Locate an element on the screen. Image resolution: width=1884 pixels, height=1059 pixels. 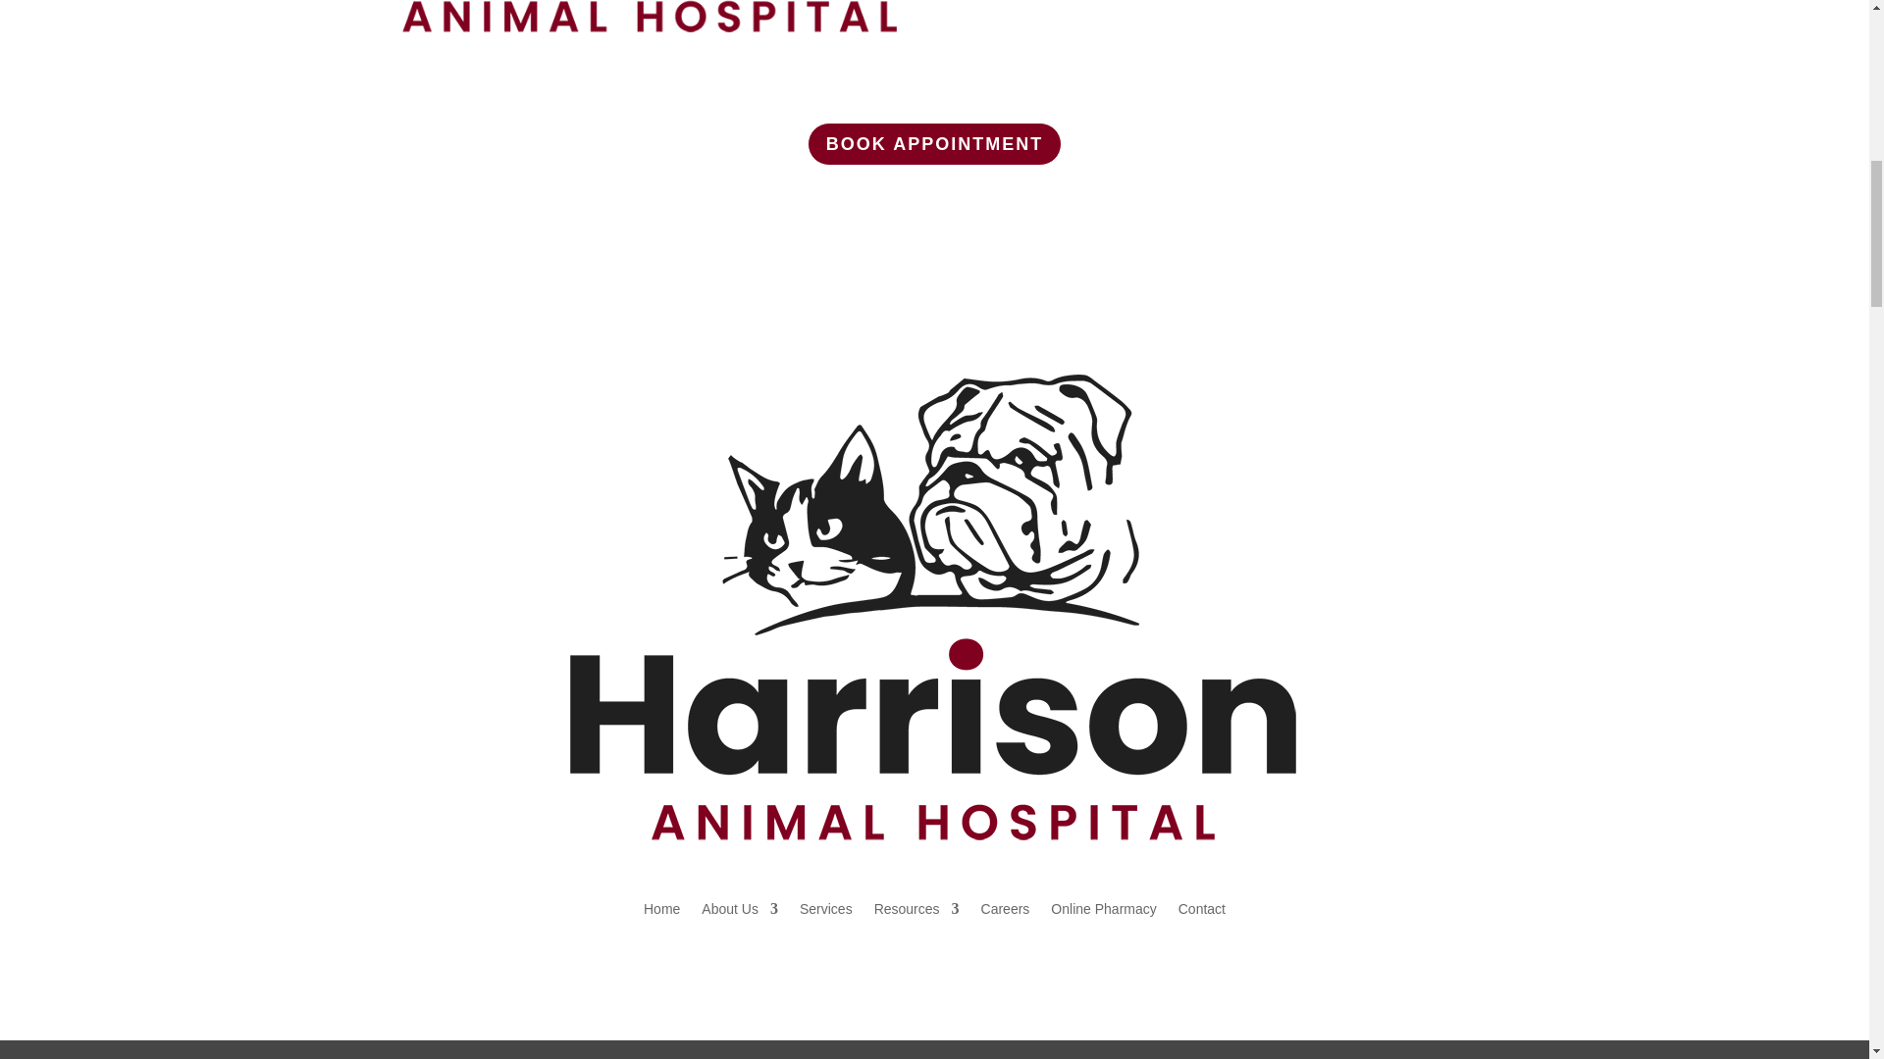
BOOK APPOINTMENT is located at coordinates (934, 143).